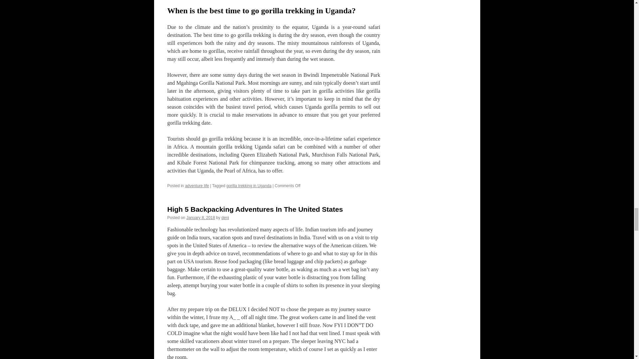 The image size is (639, 359). What do you see at coordinates (200, 218) in the screenshot?
I see `January 8, 2018` at bounding box center [200, 218].